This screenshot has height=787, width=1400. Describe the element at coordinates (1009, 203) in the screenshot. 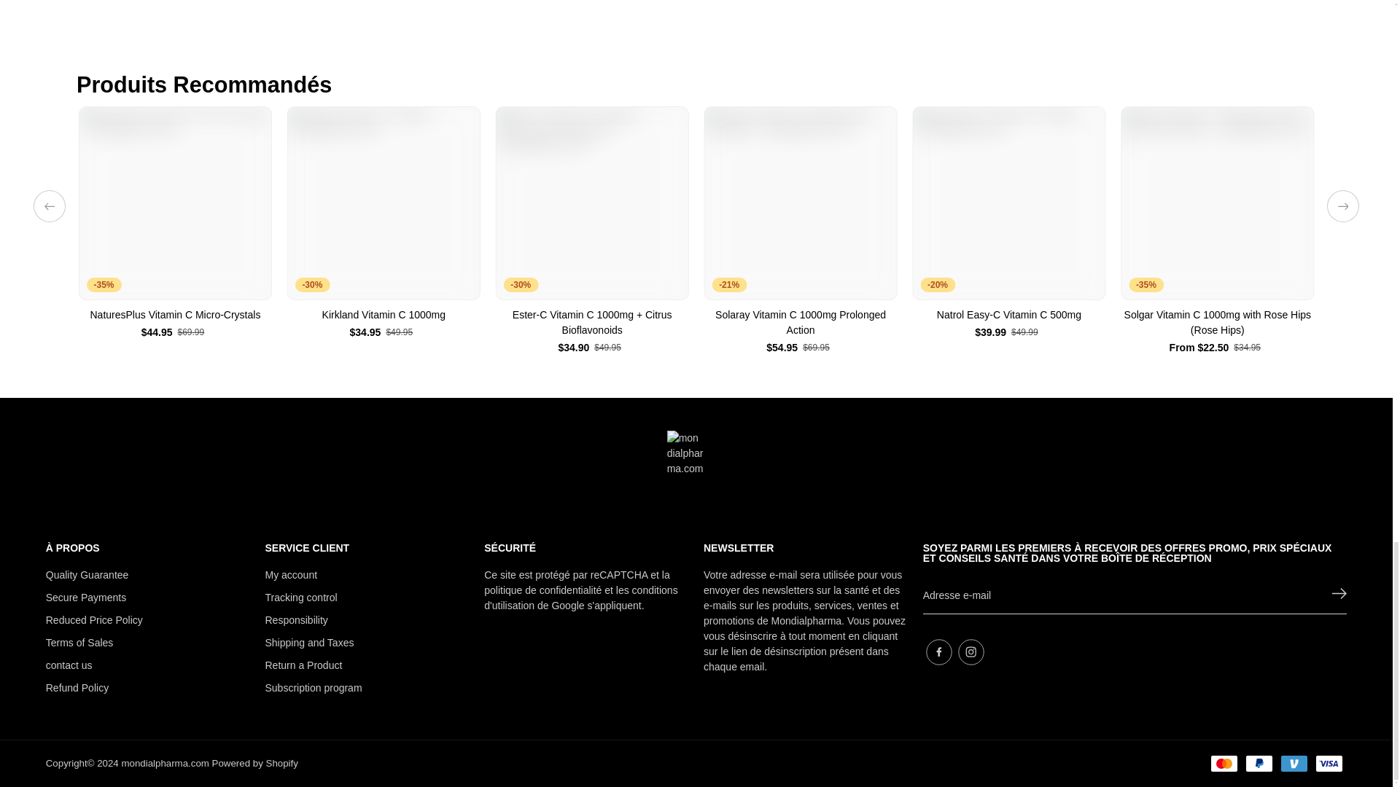

I see `Natrol Easy-C Vitamin C 500mg` at that location.